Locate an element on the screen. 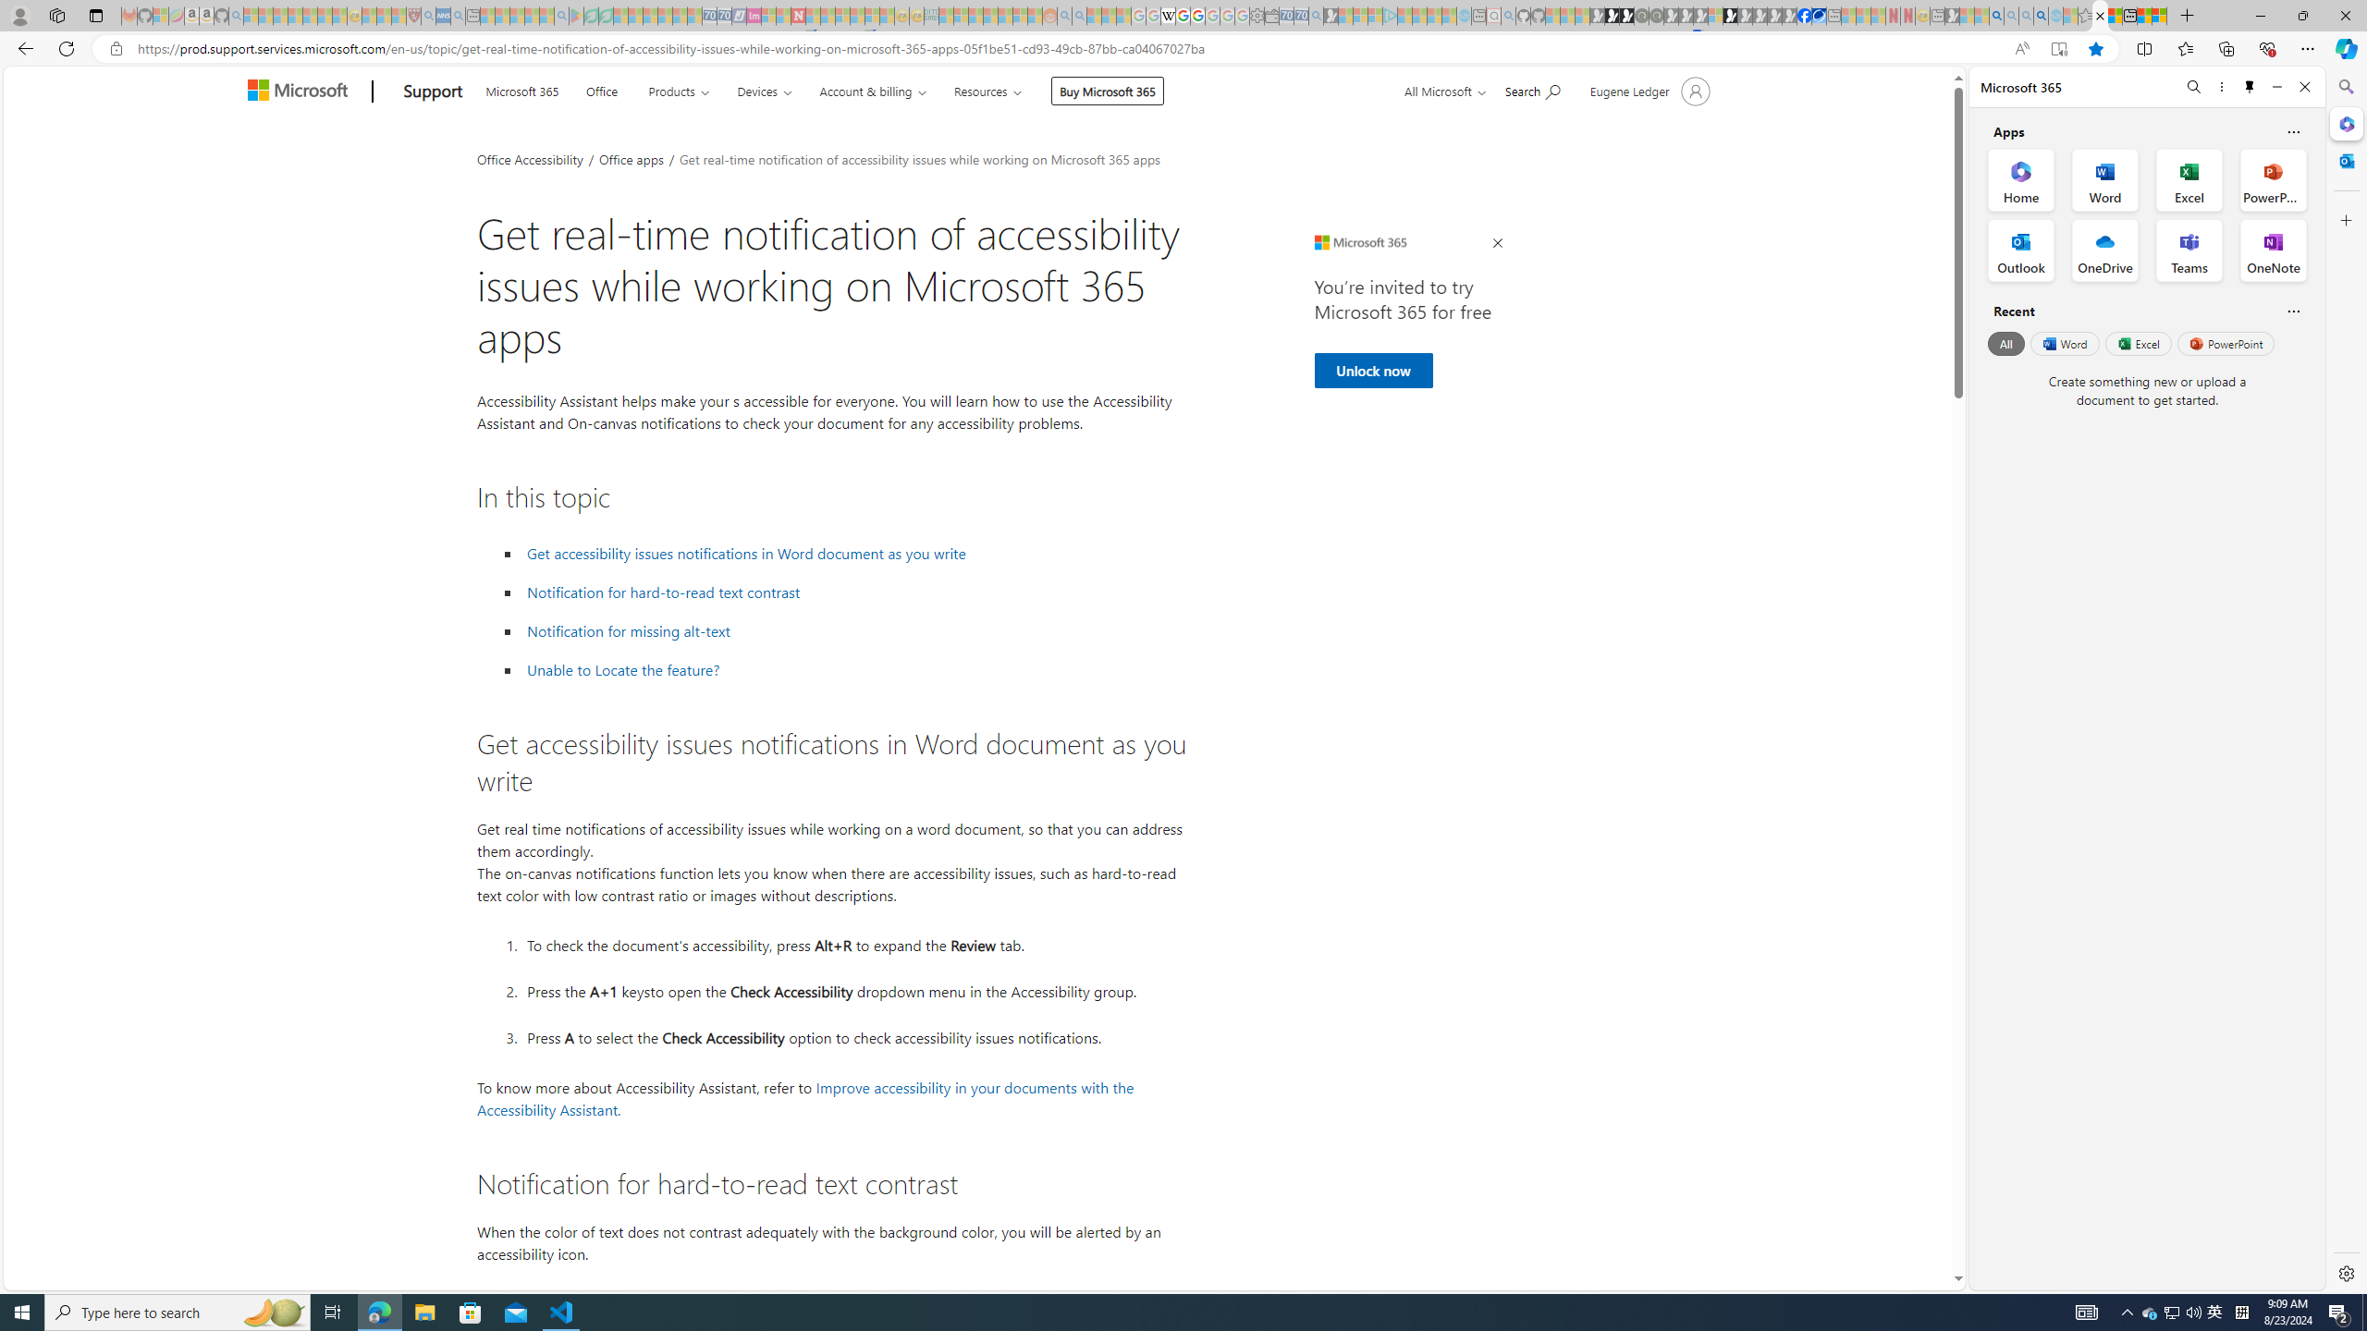 The width and height of the screenshot is (2367, 1331). AirNow.gov is located at coordinates (1819, 16).